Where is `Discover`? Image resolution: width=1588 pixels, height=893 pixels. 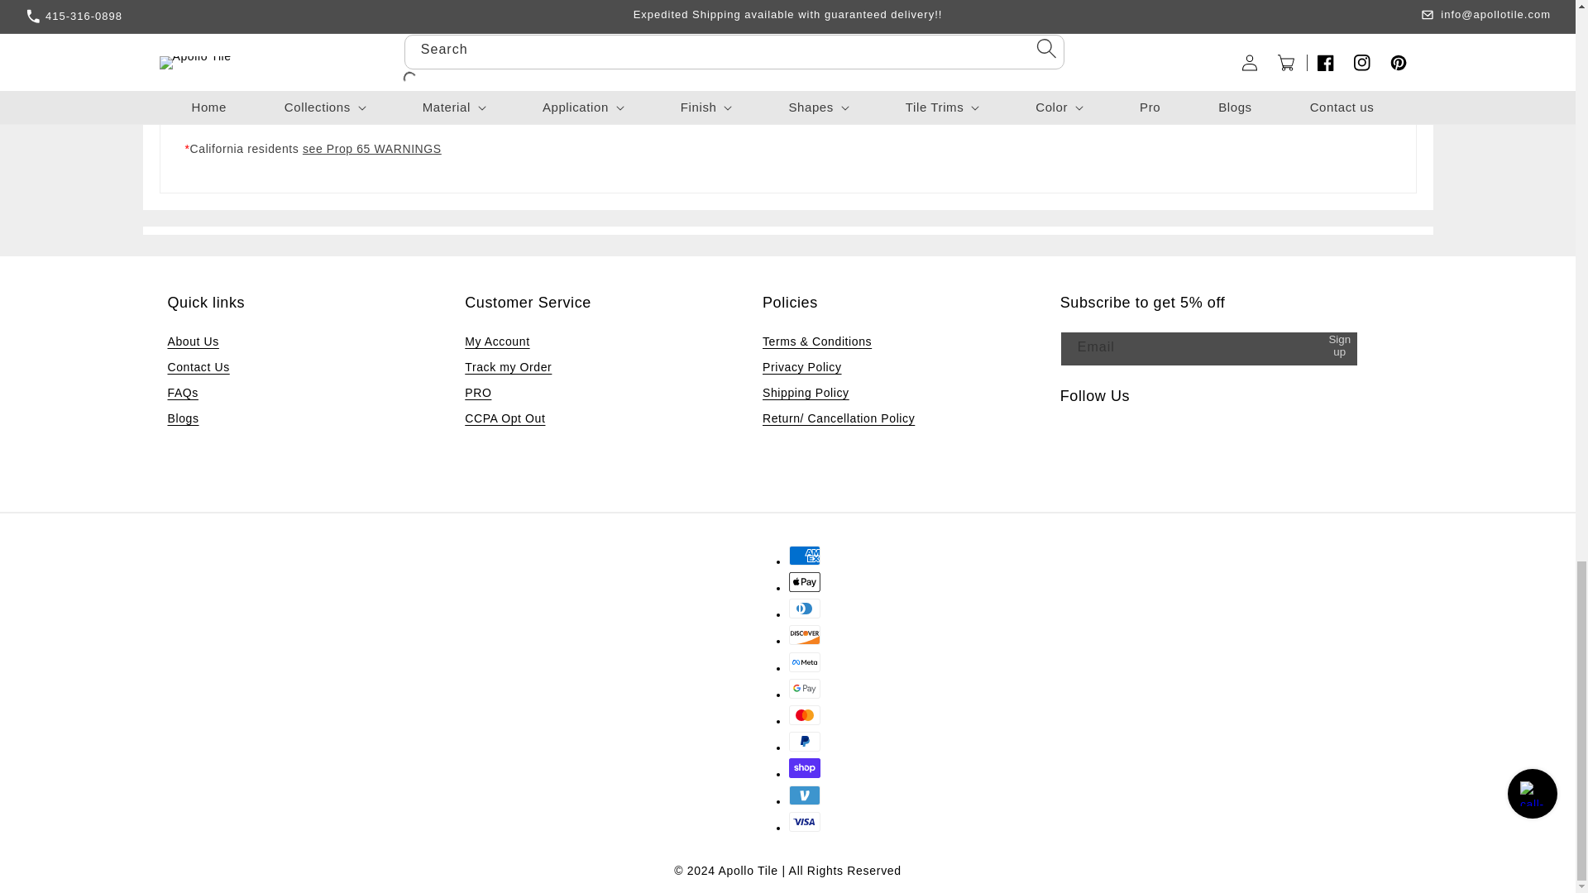 Discover is located at coordinates (805, 635).